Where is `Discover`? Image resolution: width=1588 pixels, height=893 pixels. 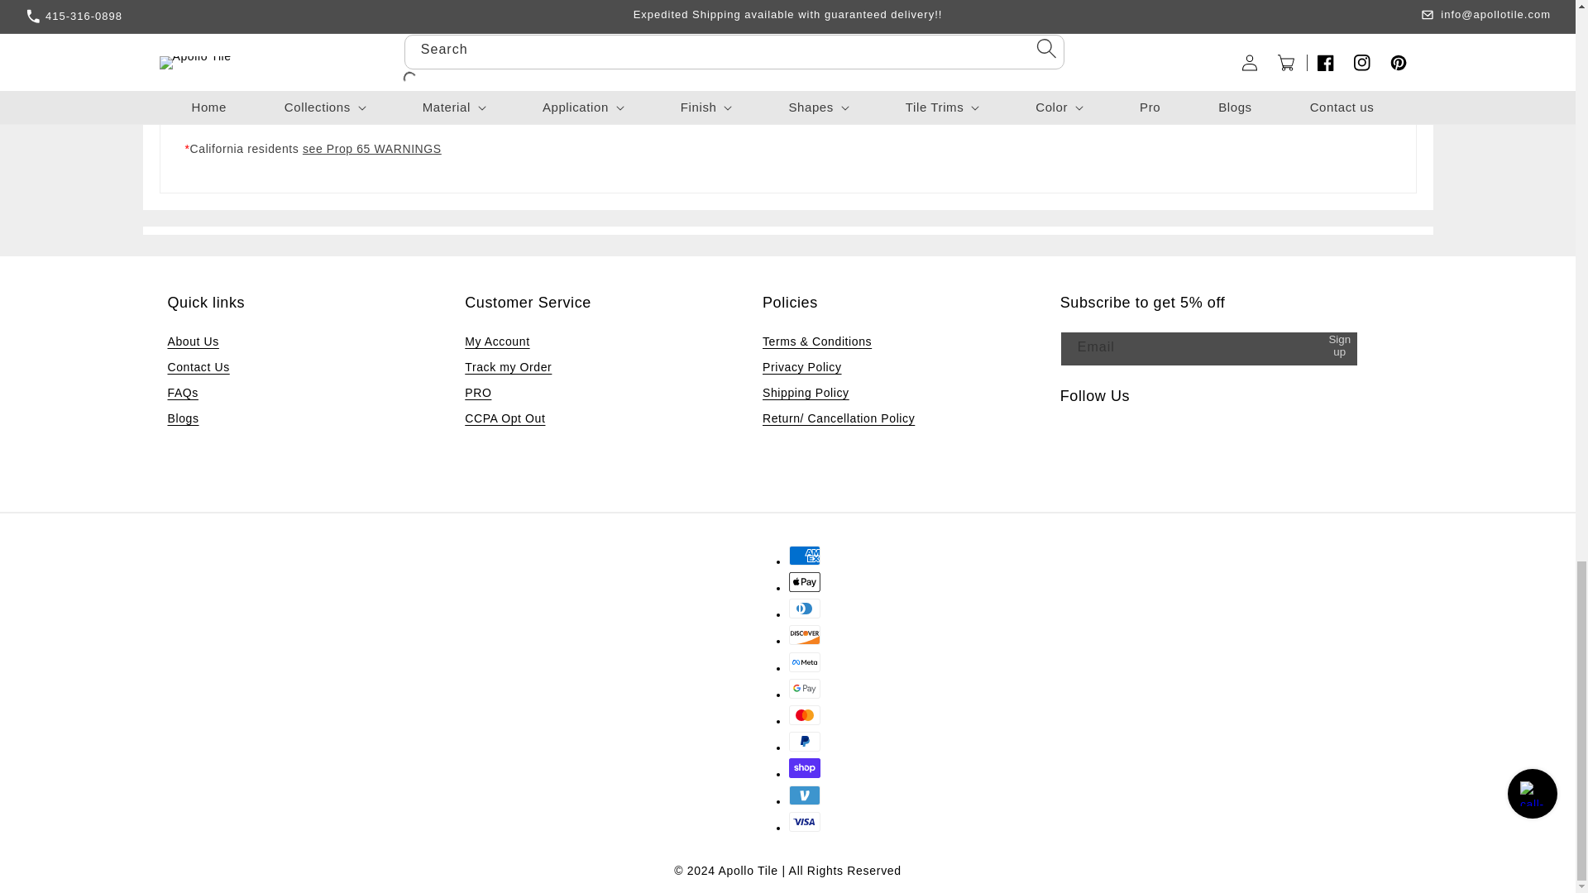 Discover is located at coordinates (805, 635).